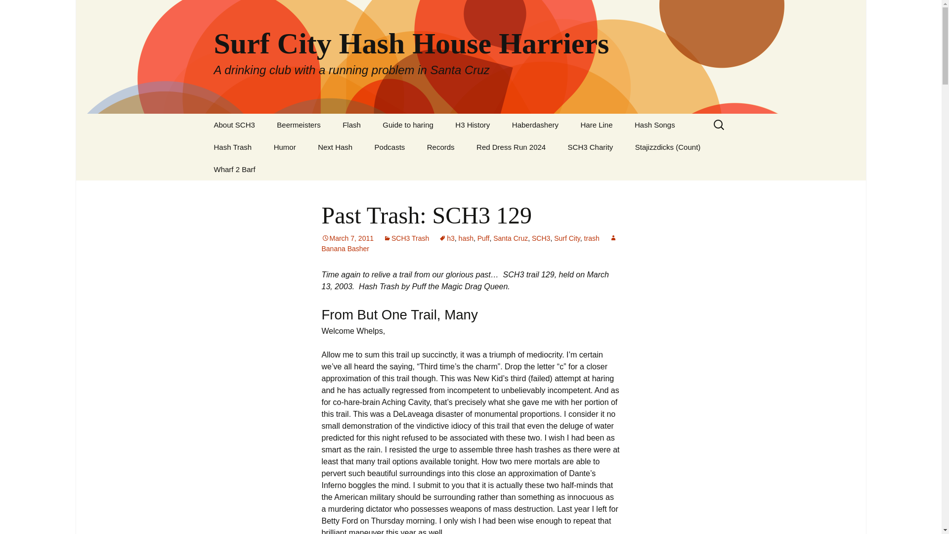  Describe the element at coordinates (510, 238) in the screenshot. I see `Santa Cruz` at that location.